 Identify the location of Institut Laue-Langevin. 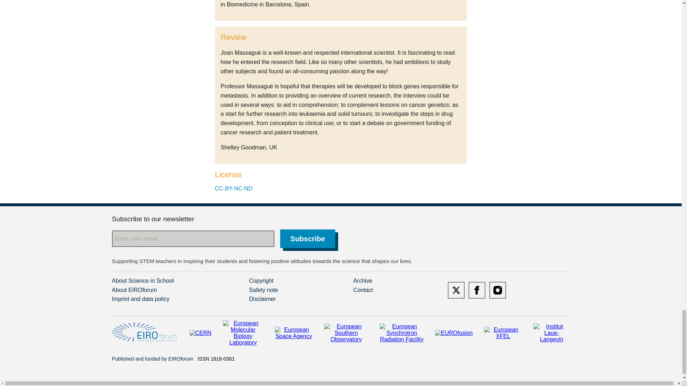
(551, 333).